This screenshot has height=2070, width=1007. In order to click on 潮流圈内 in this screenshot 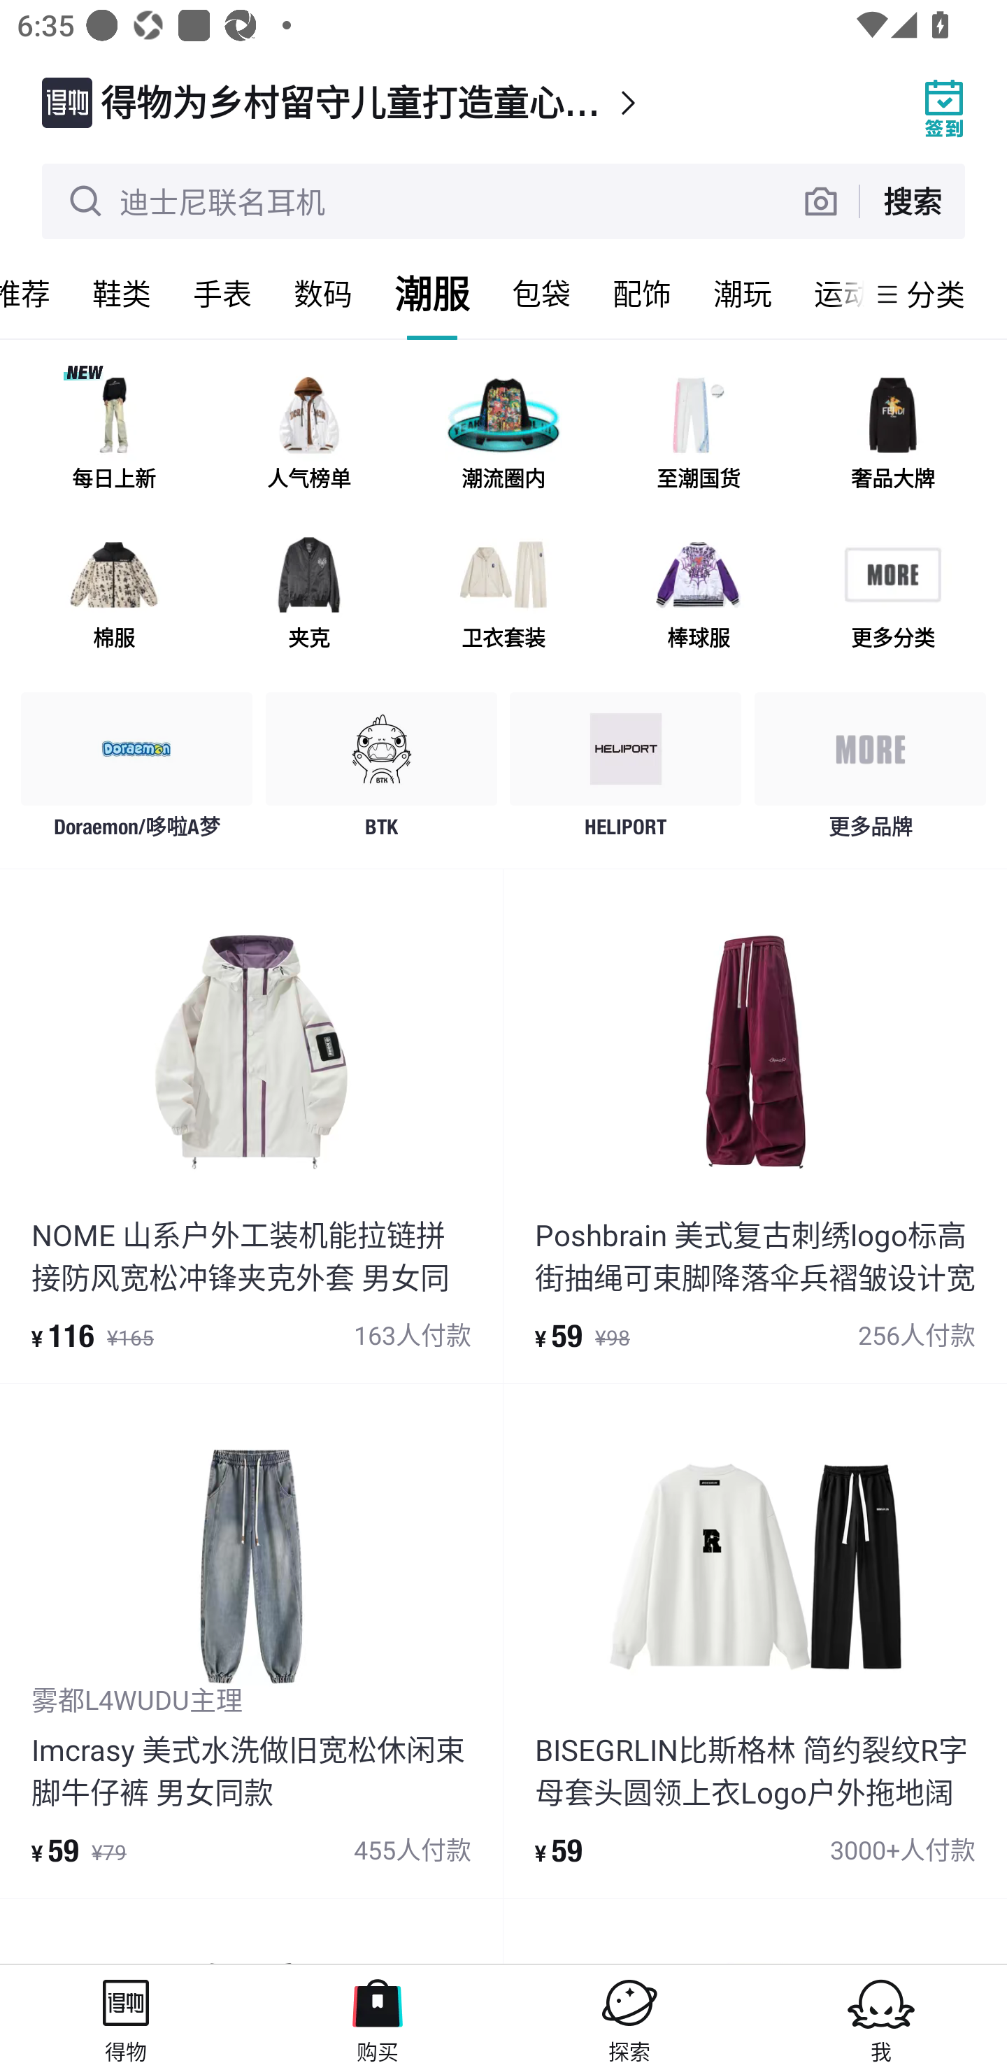, I will do `click(503, 436)`.